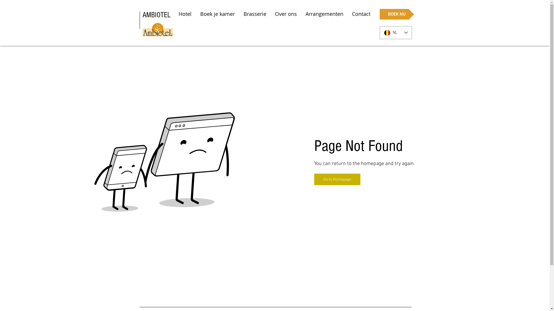 This screenshot has height=311, width=554. I want to click on Go to Homepage, so click(337, 179).